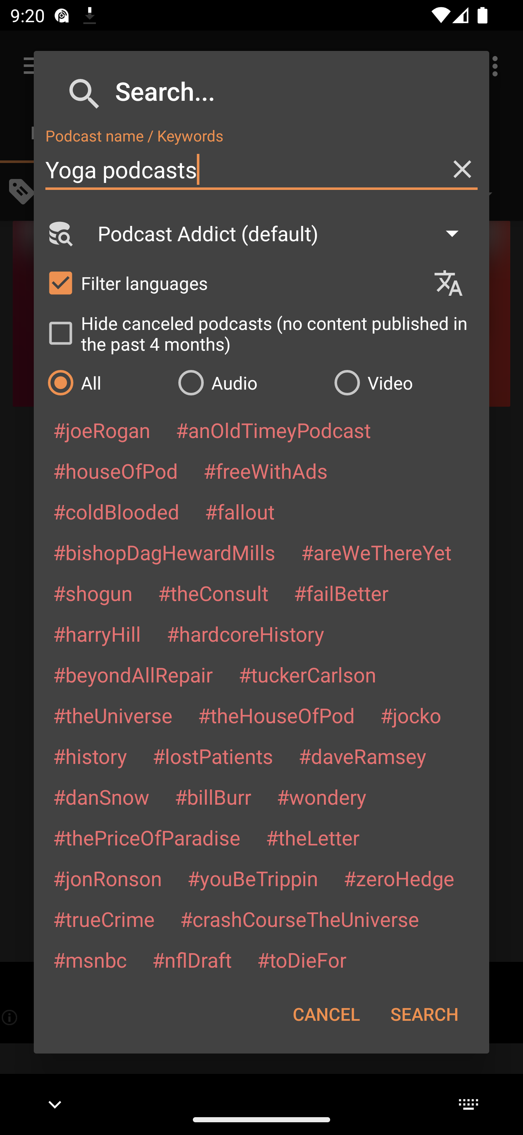 The image size is (523, 1135). I want to click on #jocko, so click(410, 715).